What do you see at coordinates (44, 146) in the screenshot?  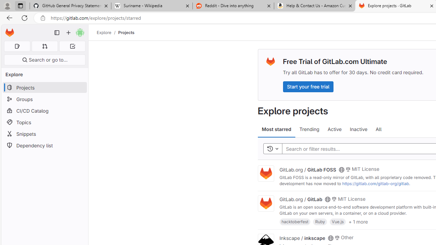 I see `Dependency list` at bounding box center [44, 146].